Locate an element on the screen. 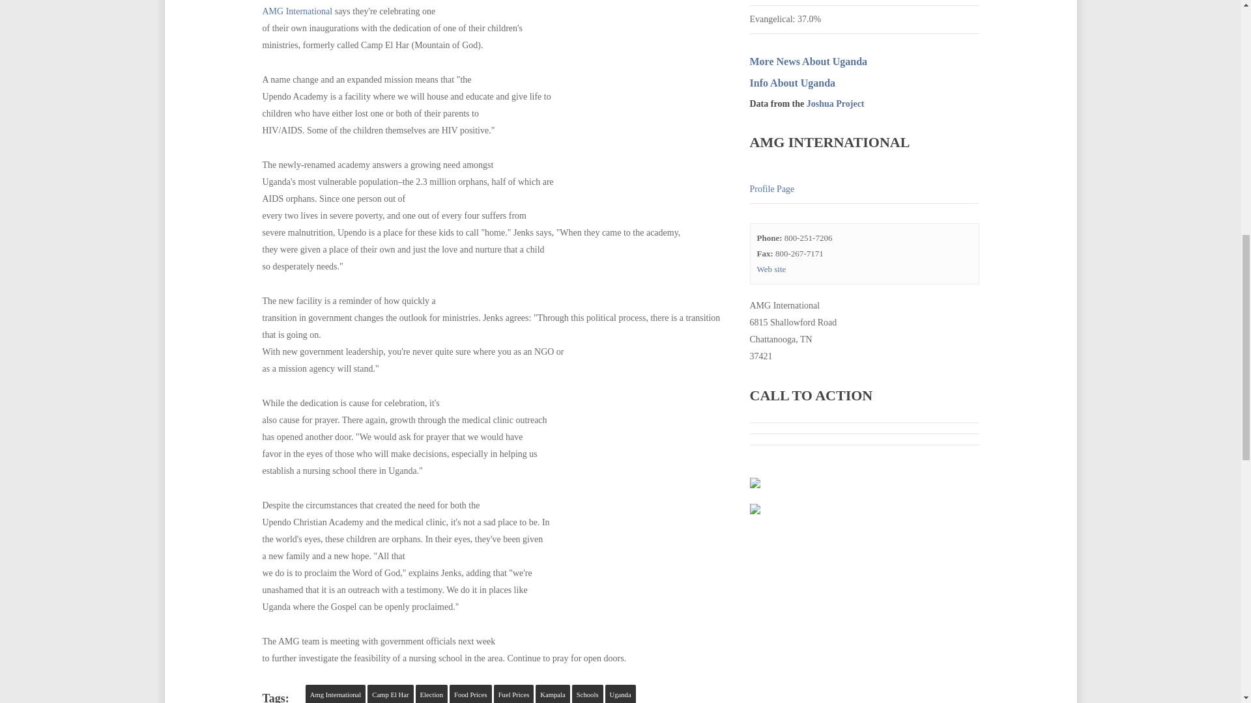  Schools is located at coordinates (587, 694).